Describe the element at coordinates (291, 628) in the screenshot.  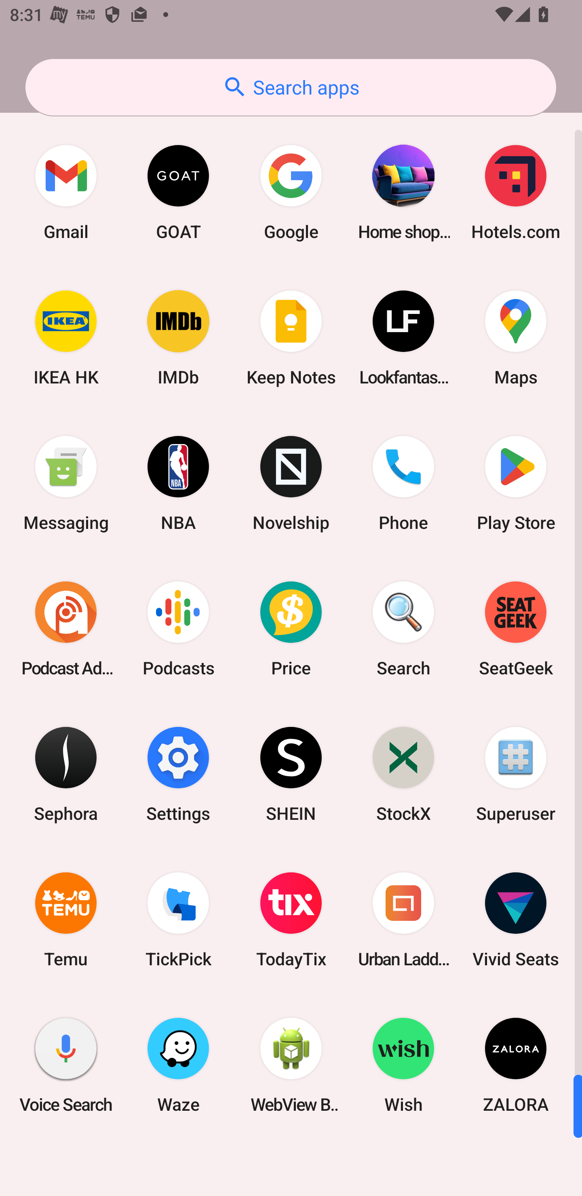
I see `Price` at that location.